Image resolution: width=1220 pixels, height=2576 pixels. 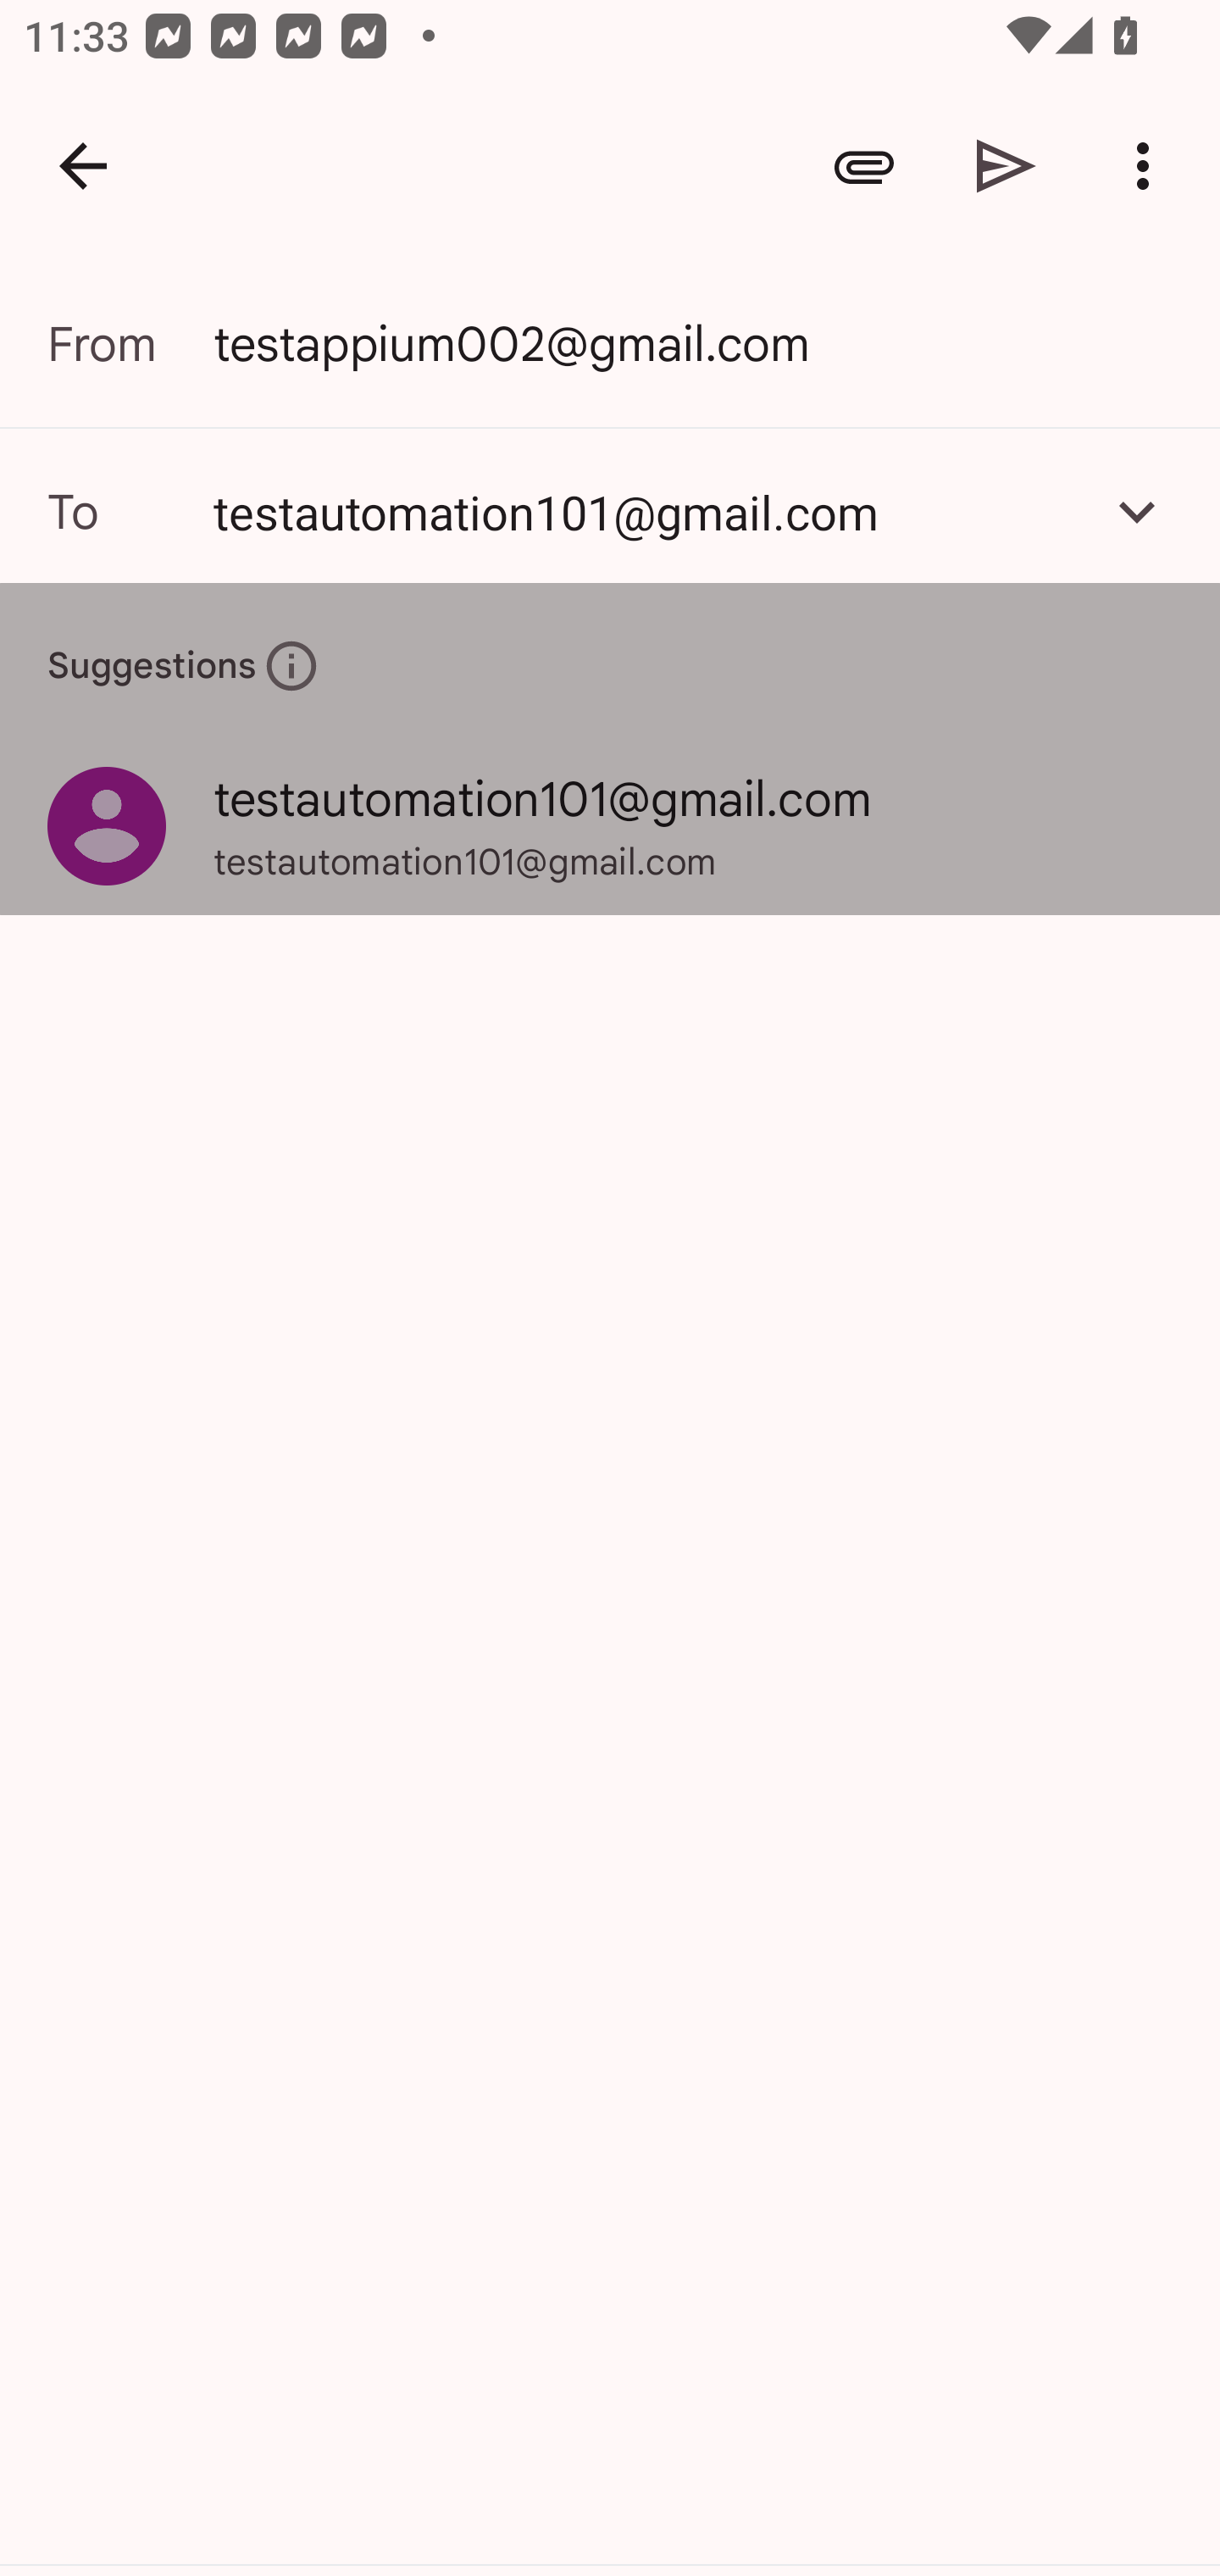 What do you see at coordinates (1137, 511) in the screenshot?
I see `Add Cc/Bcc` at bounding box center [1137, 511].